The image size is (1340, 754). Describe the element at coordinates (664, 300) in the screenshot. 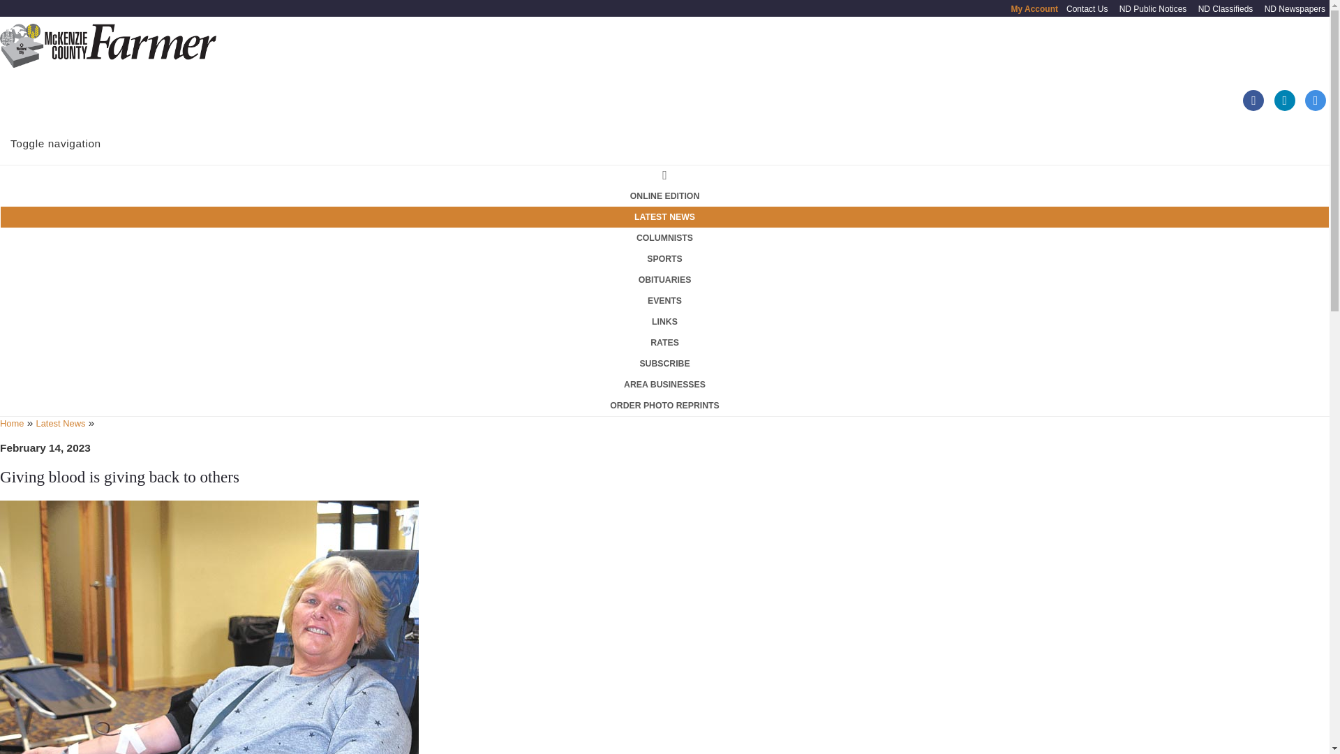

I see `EVENTS` at that location.